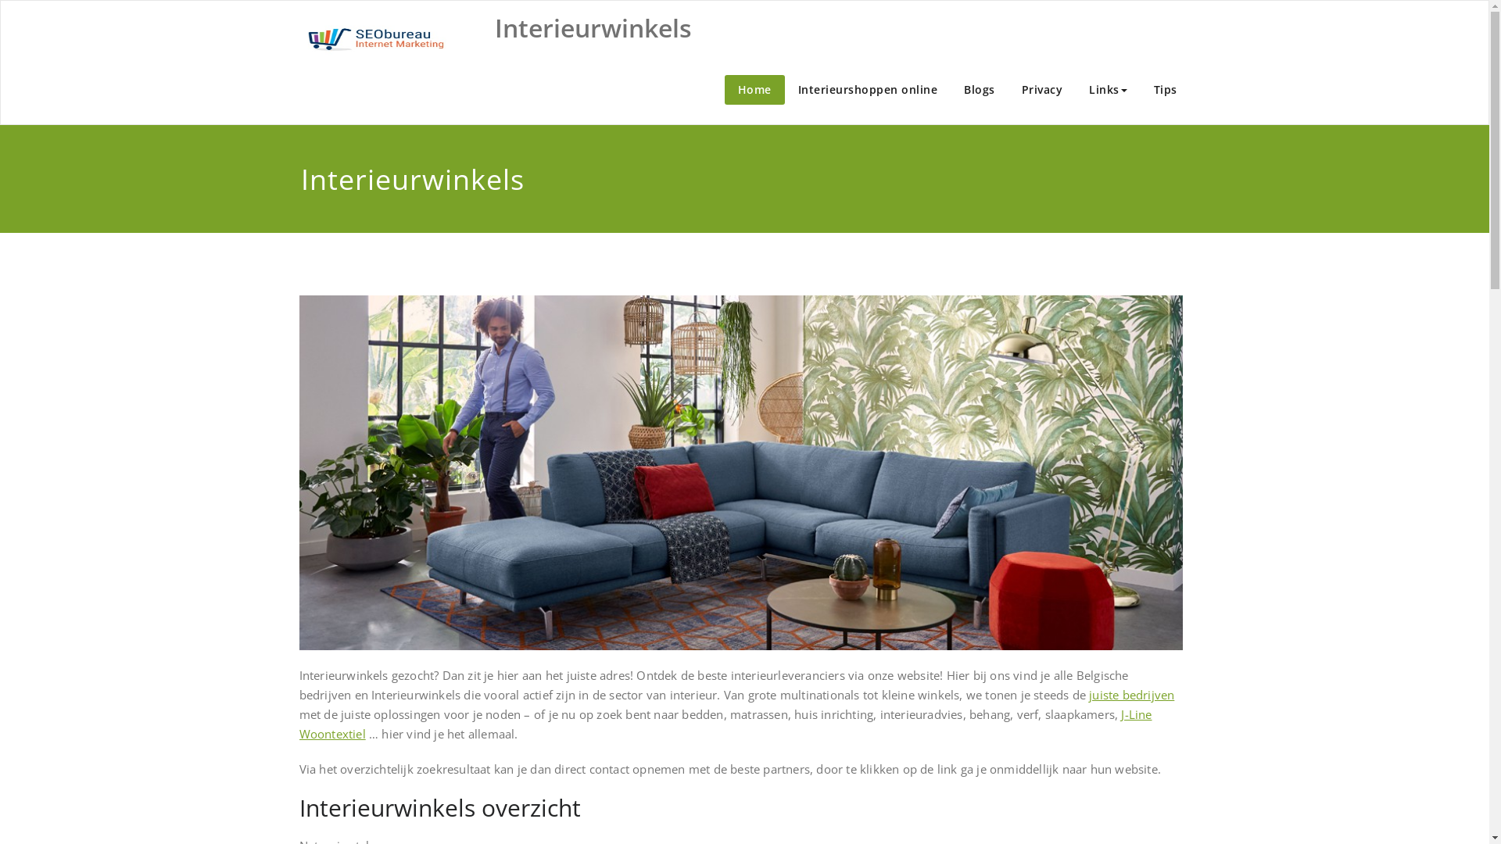  I want to click on Blogs, so click(980, 90).